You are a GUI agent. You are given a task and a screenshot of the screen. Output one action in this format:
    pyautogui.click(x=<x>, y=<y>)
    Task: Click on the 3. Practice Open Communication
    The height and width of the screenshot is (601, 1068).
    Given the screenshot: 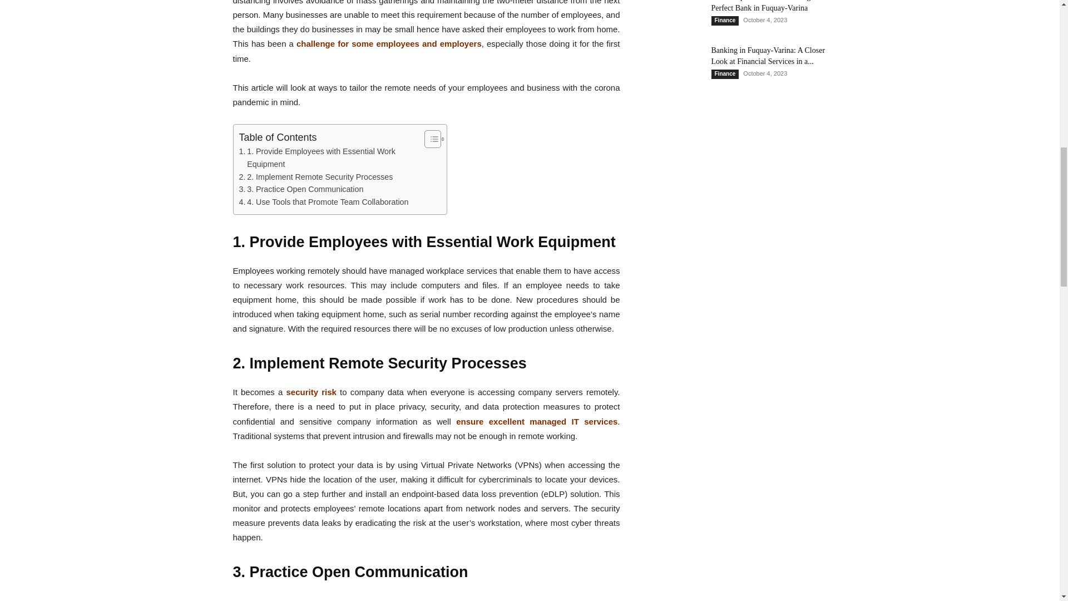 What is the action you would take?
    pyautogui.click(x=301, y=189)
    